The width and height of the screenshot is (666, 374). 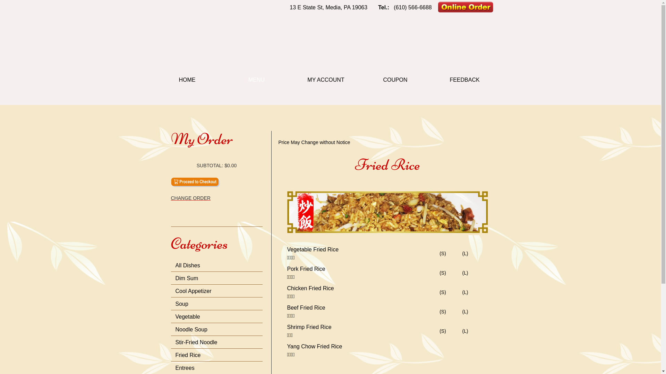 I want to click on All Dishes, so click(x=188, y=265).